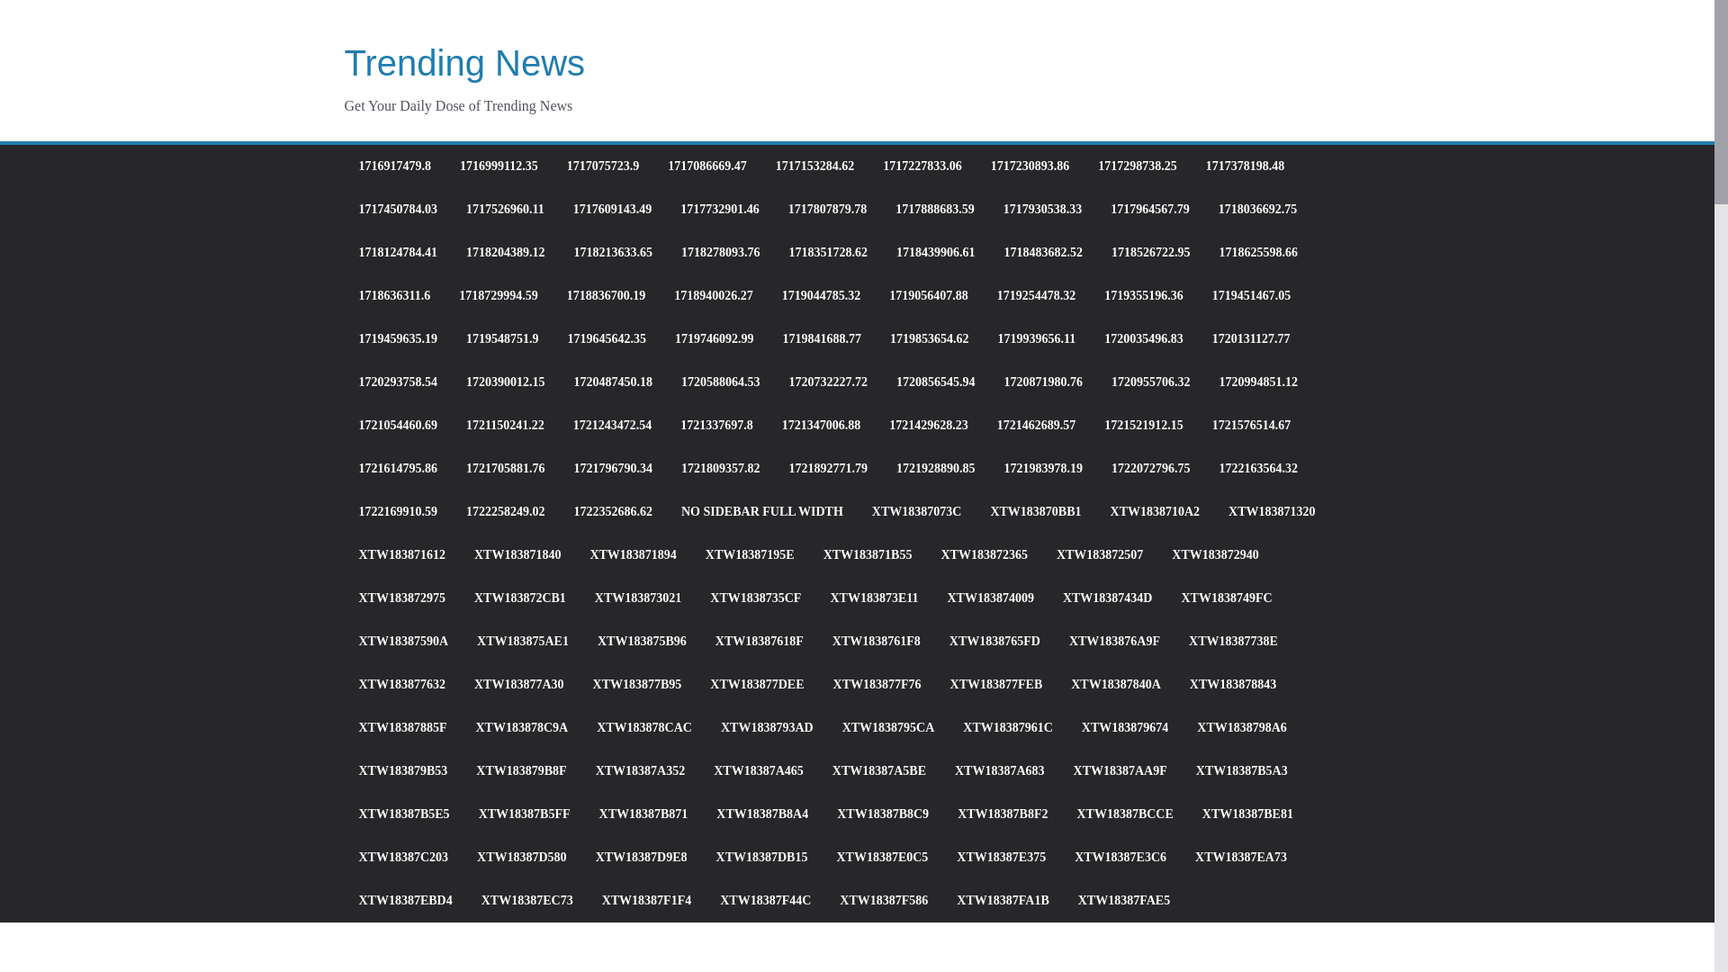 The height and width of the screenshot is (972, 1728). What do you see at coordinates (827, 210) in the screenshot?
I see `1717807879.78` at bounding box center [827, 210].